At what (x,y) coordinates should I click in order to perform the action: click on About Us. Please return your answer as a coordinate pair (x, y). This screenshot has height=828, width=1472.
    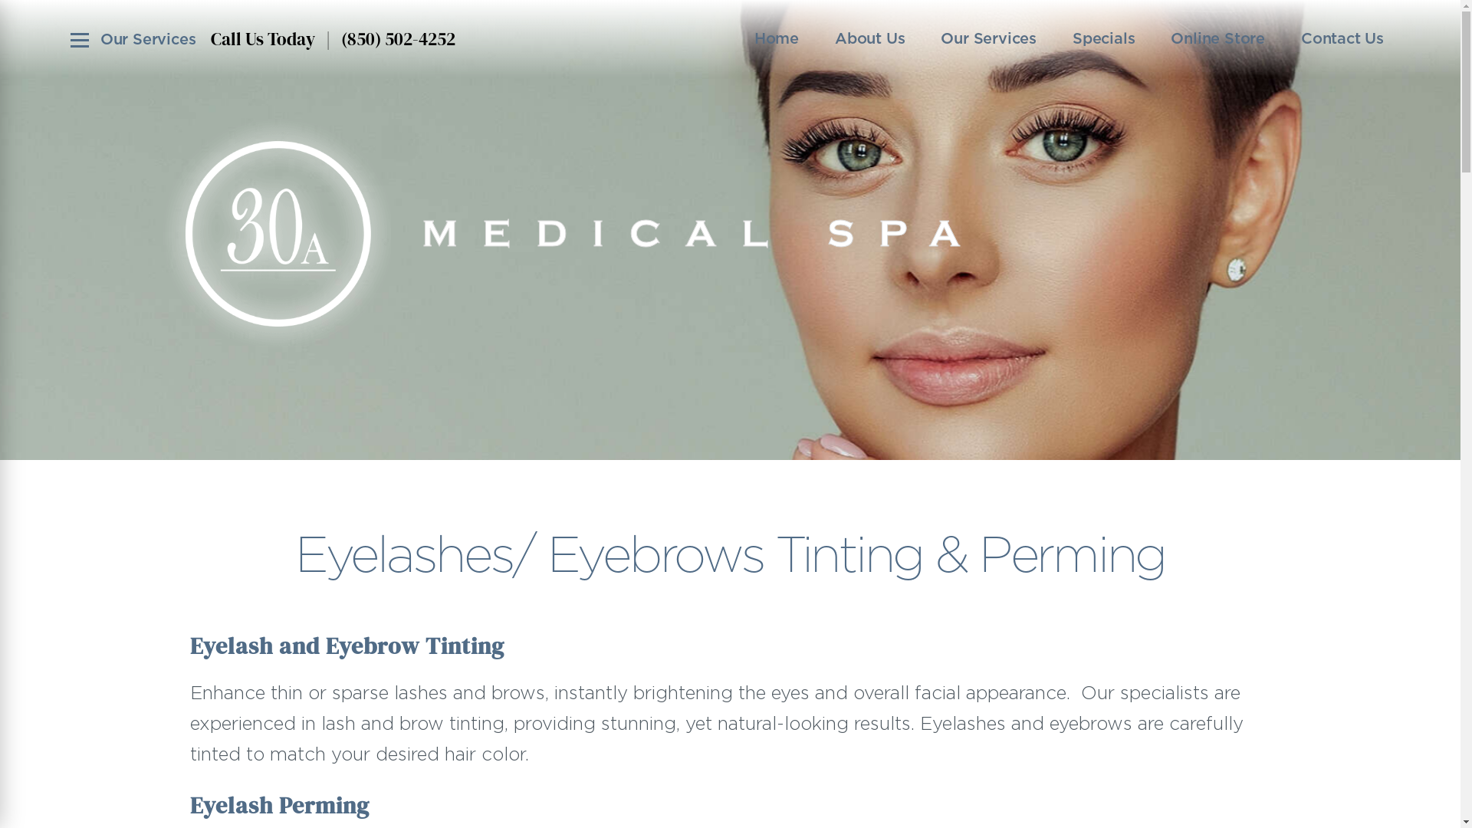
    Looking at the image, I should click on (869, 38).